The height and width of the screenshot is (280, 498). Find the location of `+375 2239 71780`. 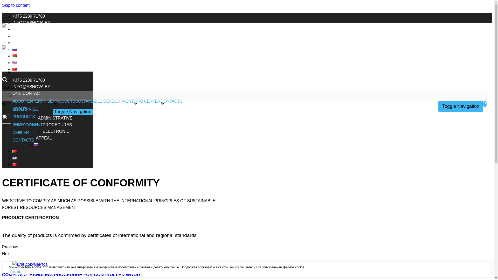

+375 2239 71780 is located at coordinates (29, 16).